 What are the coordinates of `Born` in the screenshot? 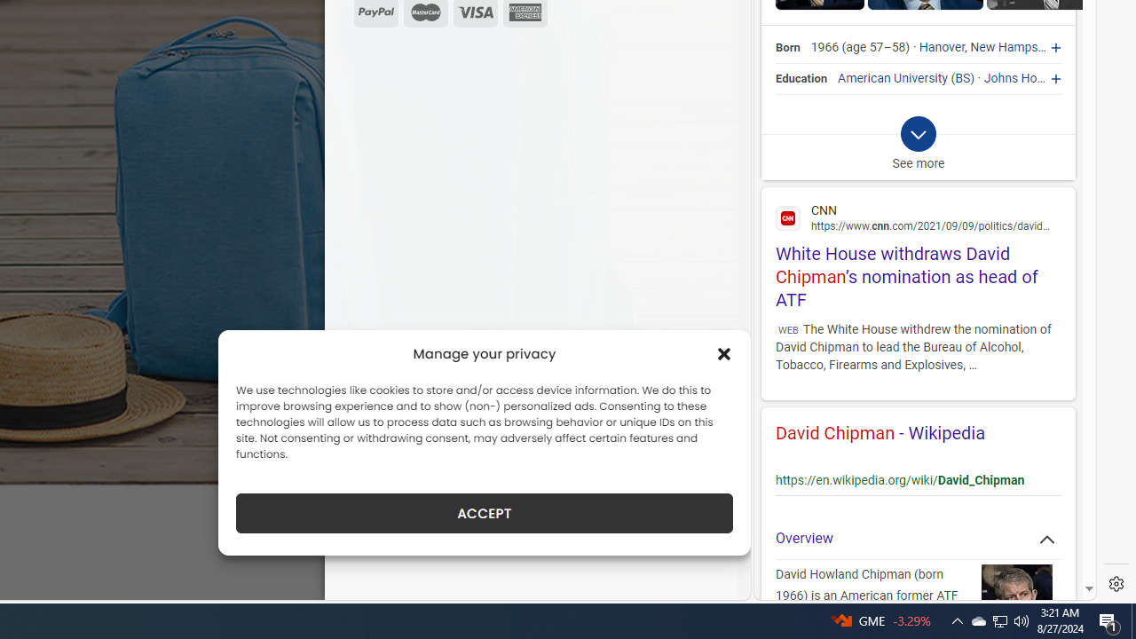 It's located at (788, 48).